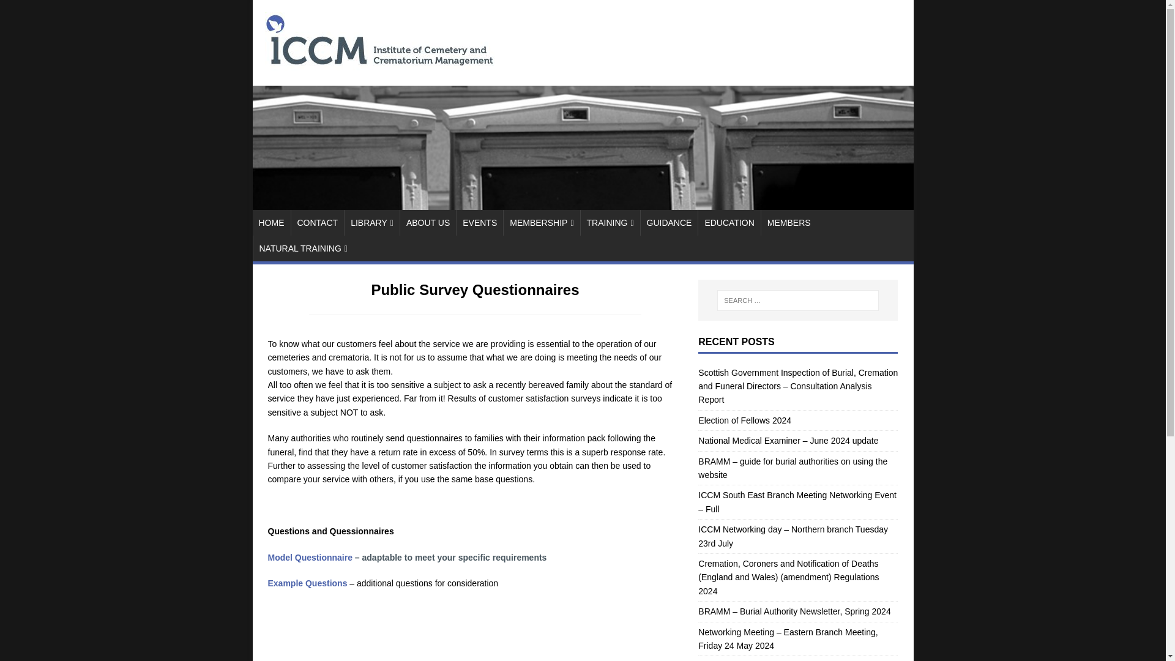 Image resolution: width=1175 pixels, height=661 pixels. What do you see at coordinates (317, 222) in the screenshot?
I see `CONTACT` at bounding box center [317, 222].